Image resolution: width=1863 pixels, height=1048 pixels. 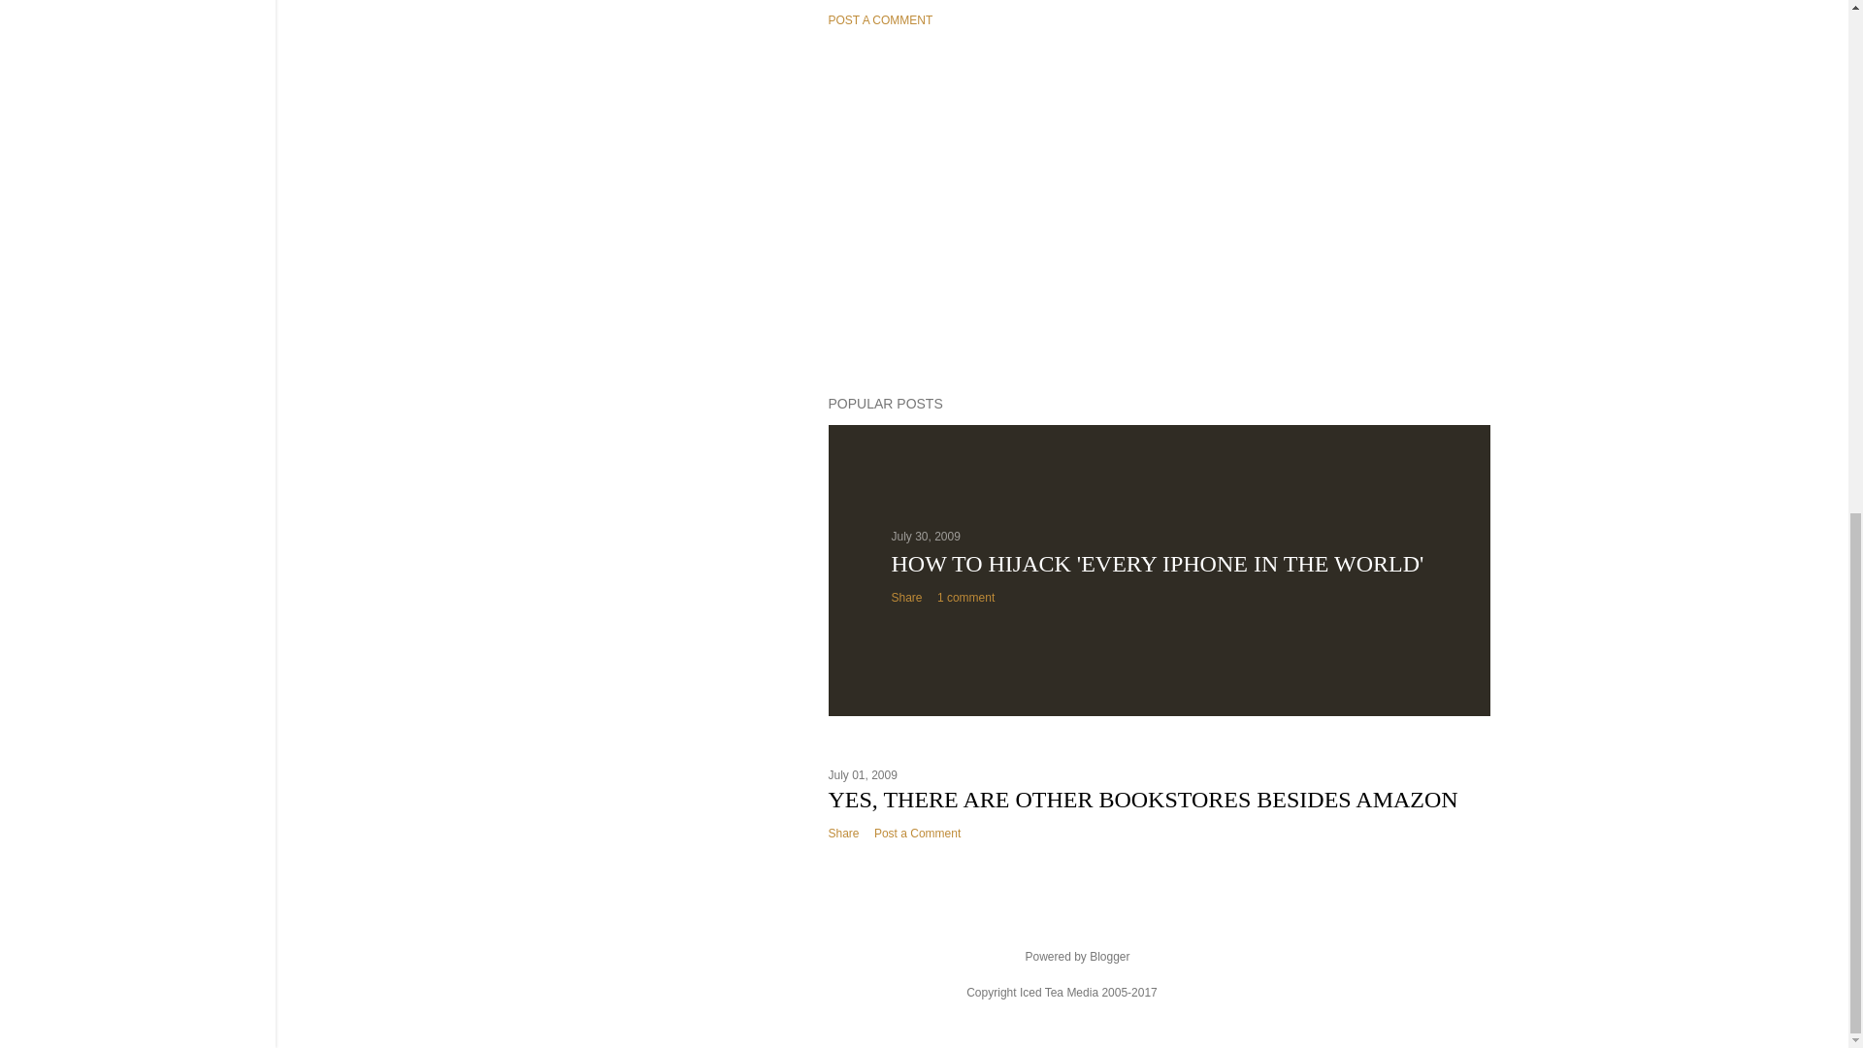 I want to click on Share, so click(x=906, y=598).